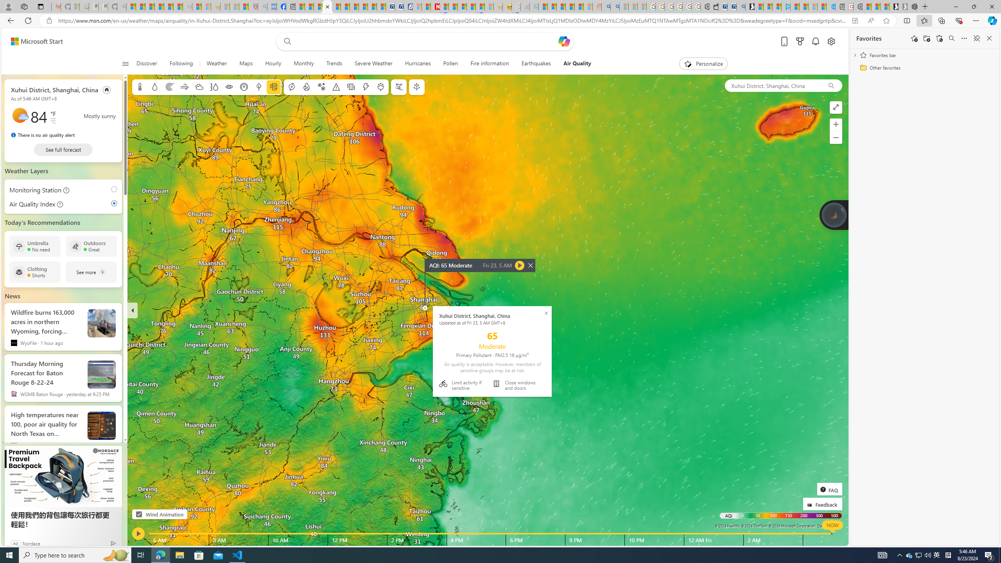  I want to click on Class: feedback_link_icon-DS-EntryPoint1-1, so click(811, 505).